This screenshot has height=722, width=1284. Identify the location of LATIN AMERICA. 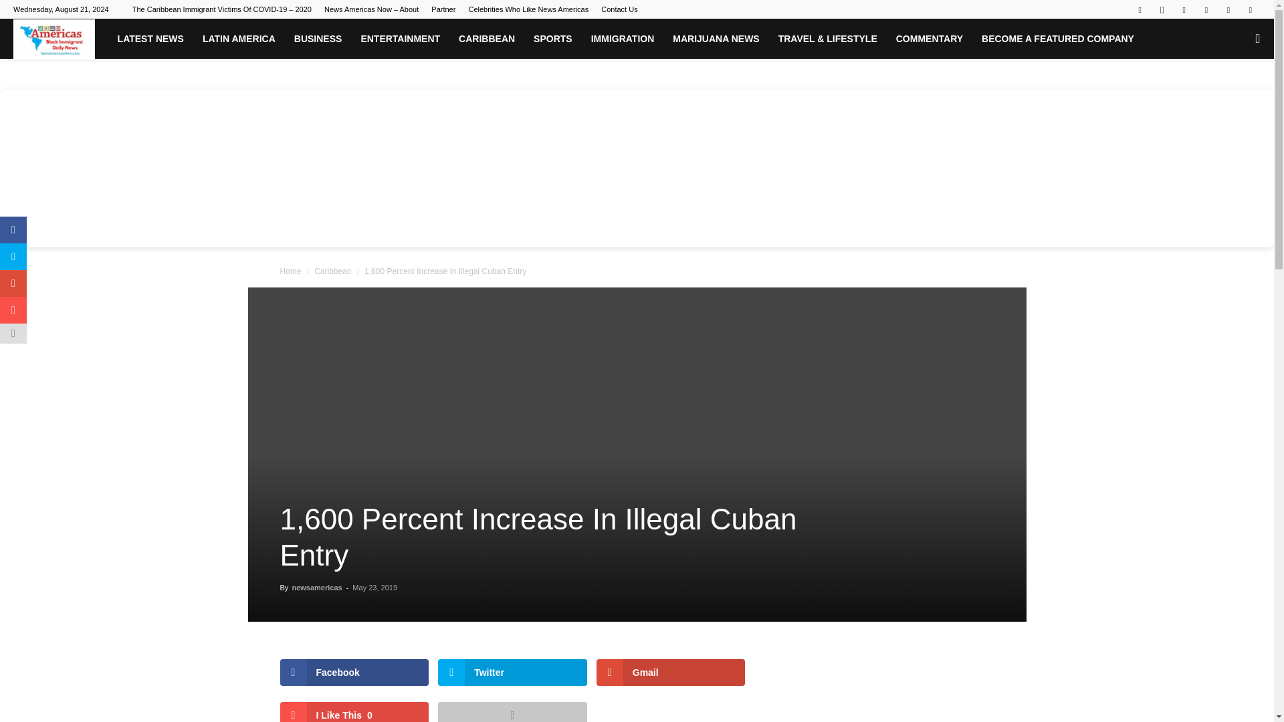
(239, 39).